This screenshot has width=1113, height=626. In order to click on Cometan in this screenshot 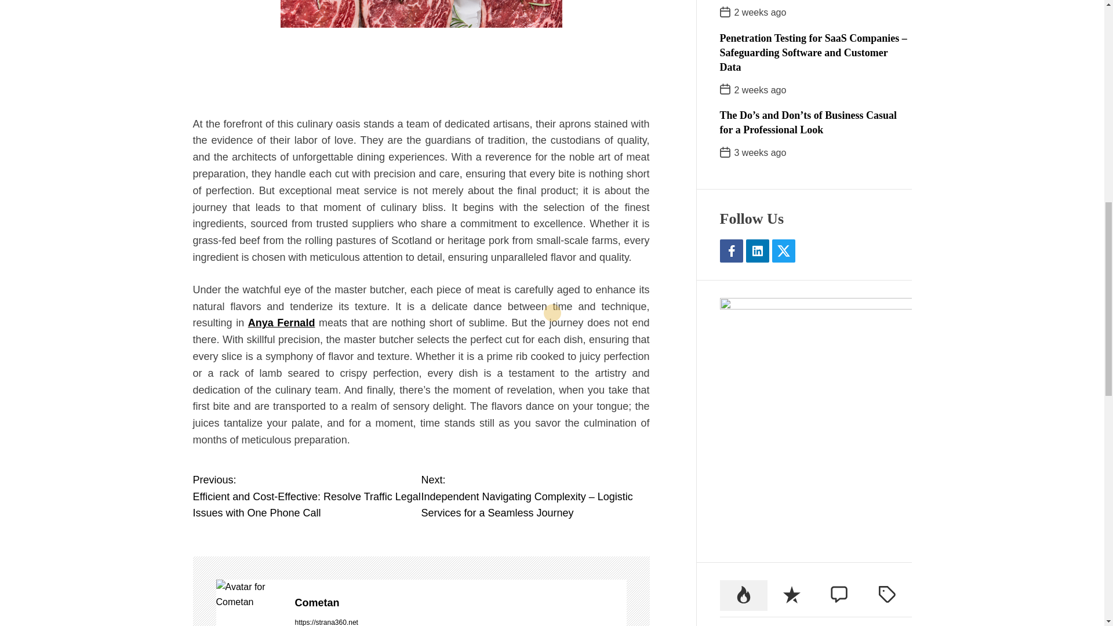, I will do `click(249, 594)`.